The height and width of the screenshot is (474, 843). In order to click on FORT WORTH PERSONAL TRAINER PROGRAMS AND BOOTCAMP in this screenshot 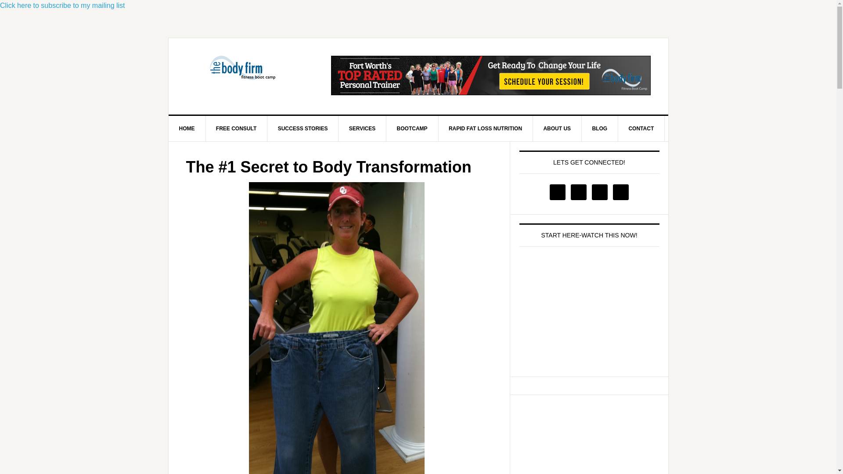, I will do `click(243, 75)`.